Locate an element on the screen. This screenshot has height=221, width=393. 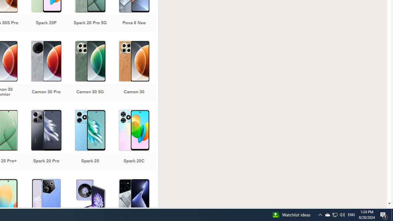
Spark 20 is located at coordinates (90, 141).